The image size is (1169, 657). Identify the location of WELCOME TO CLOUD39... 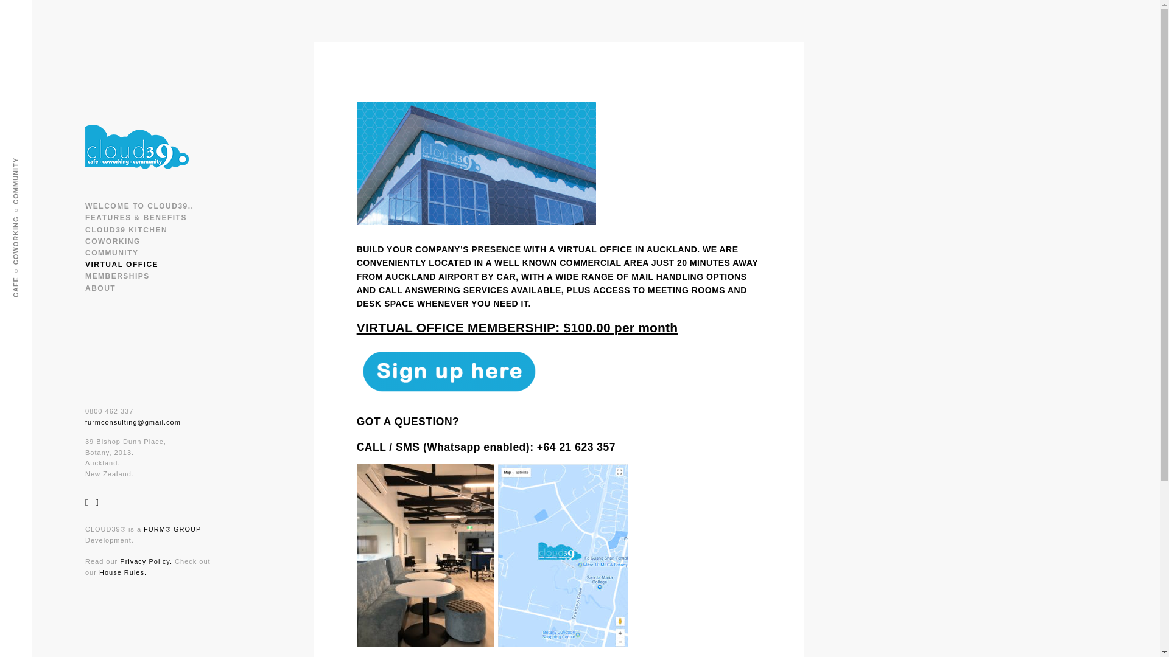
(139, 206).